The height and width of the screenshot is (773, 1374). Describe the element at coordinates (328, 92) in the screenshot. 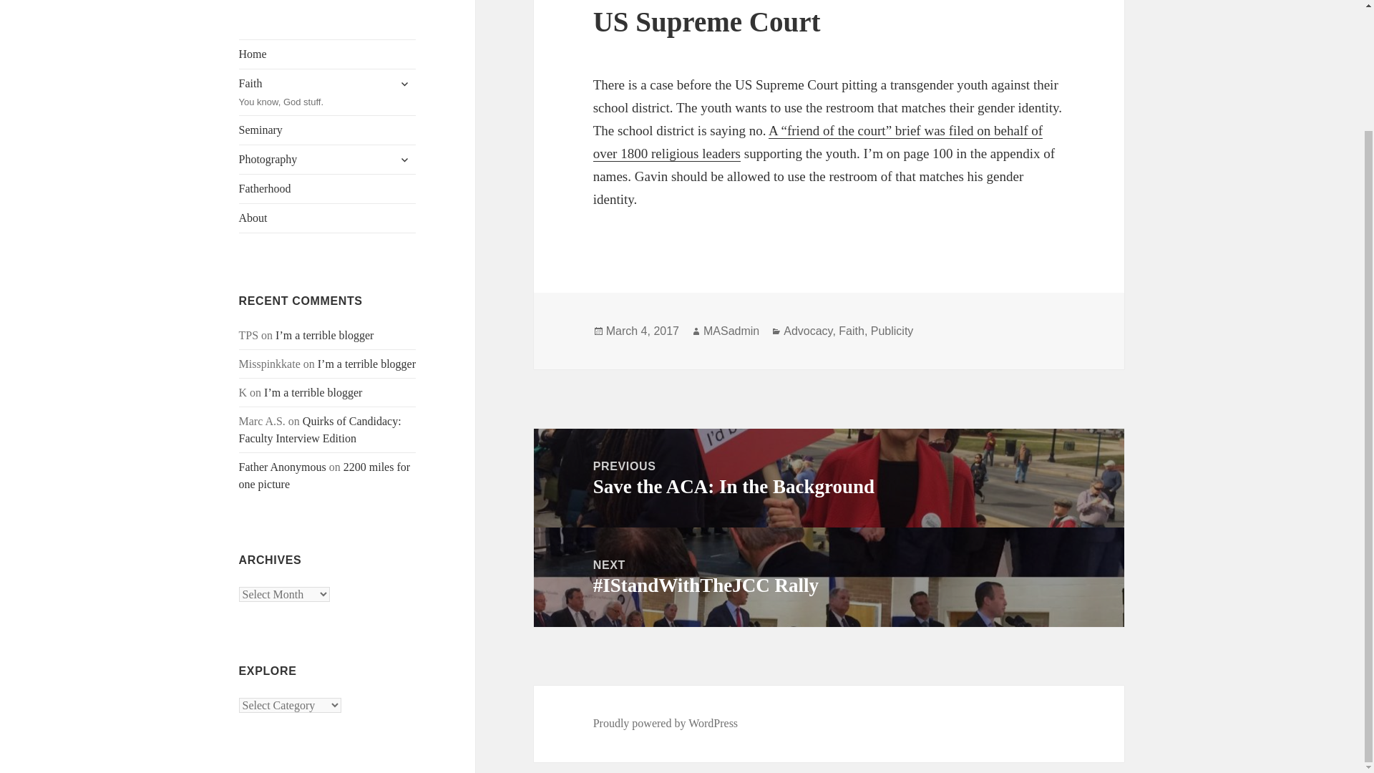

I see `expand child menu` at that location.